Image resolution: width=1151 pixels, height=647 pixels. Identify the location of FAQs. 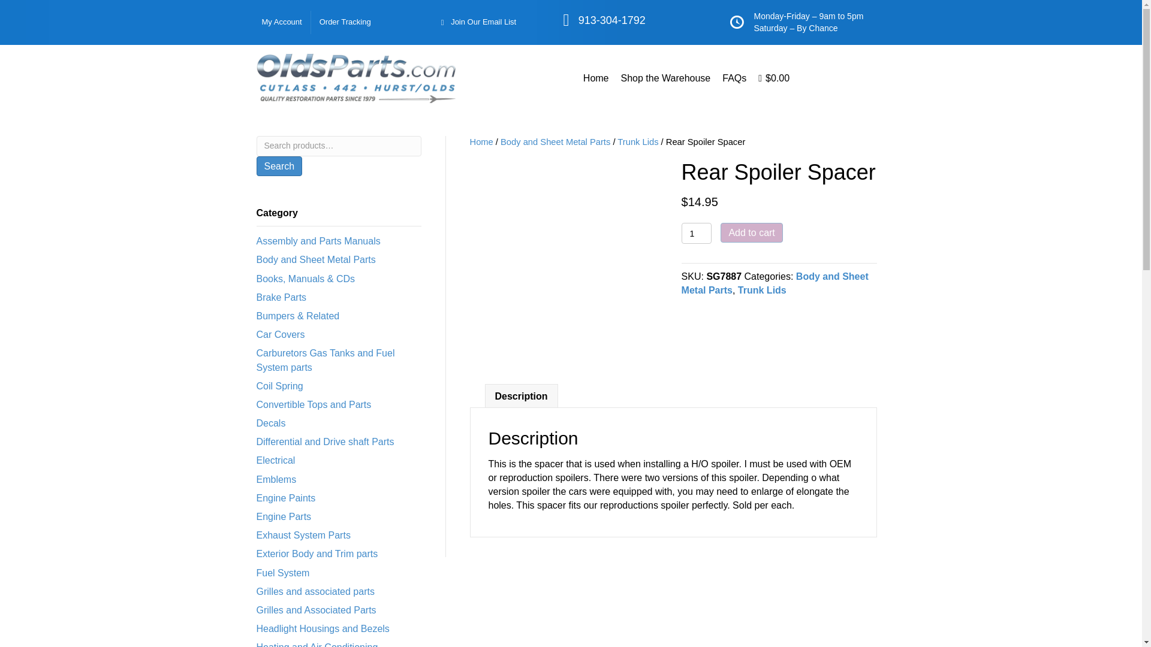
(734, 78).